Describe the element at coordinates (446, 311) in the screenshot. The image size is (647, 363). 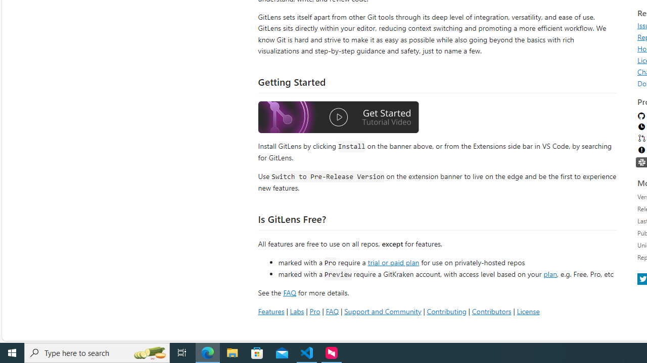
I see `Contributing` at that location.